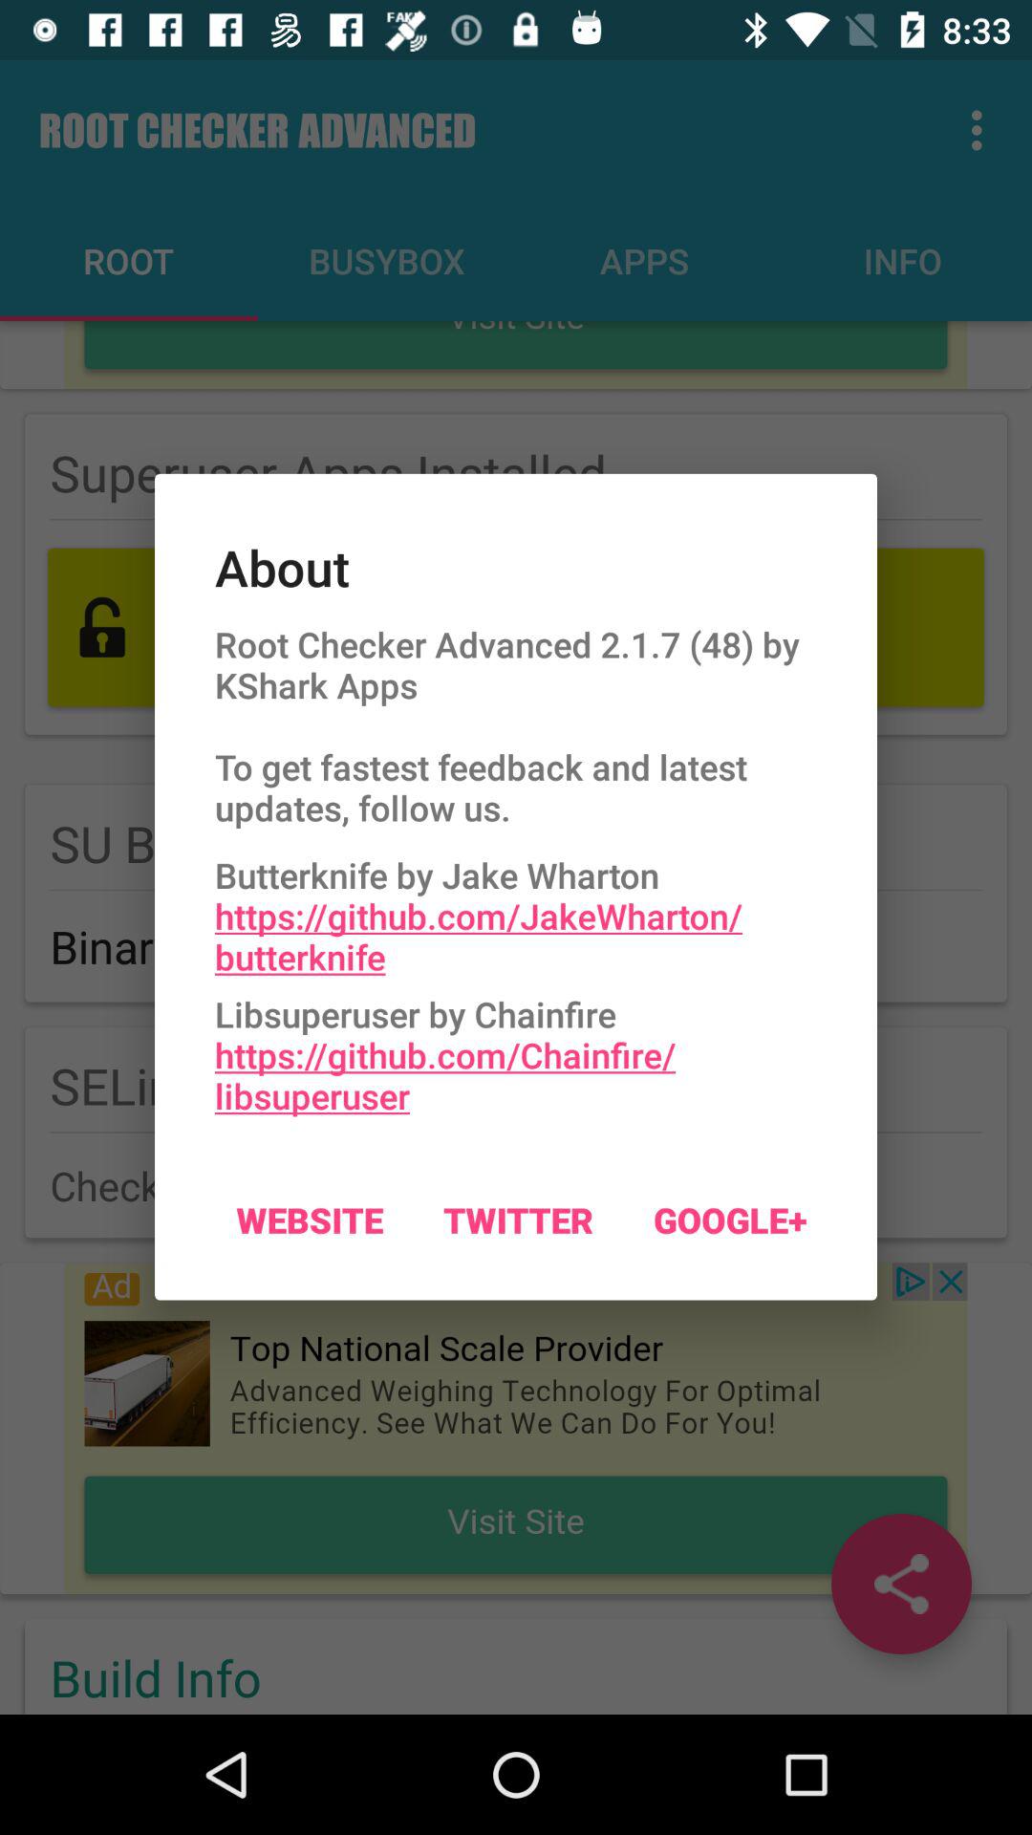  Describe the element at coordinates (310, 1220) in the screenshot. I see `choose icon next to the twitter item` at that location.